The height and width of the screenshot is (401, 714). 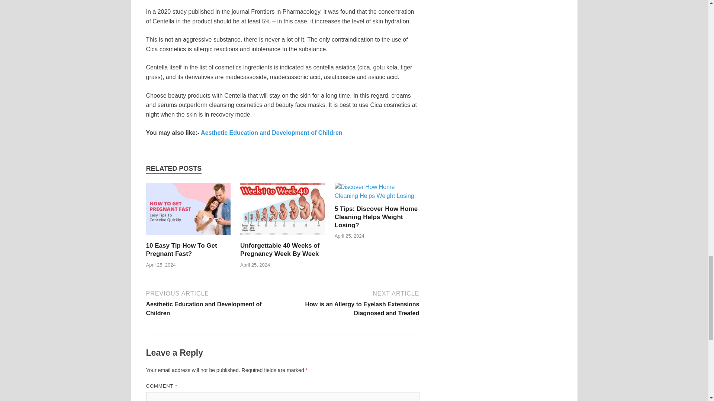 What do you see at coordinates (188, 237) in the screenshot?
I see `10 Easy Tip How To Get Pregnant Fast?` at bounding box center [188, 237].